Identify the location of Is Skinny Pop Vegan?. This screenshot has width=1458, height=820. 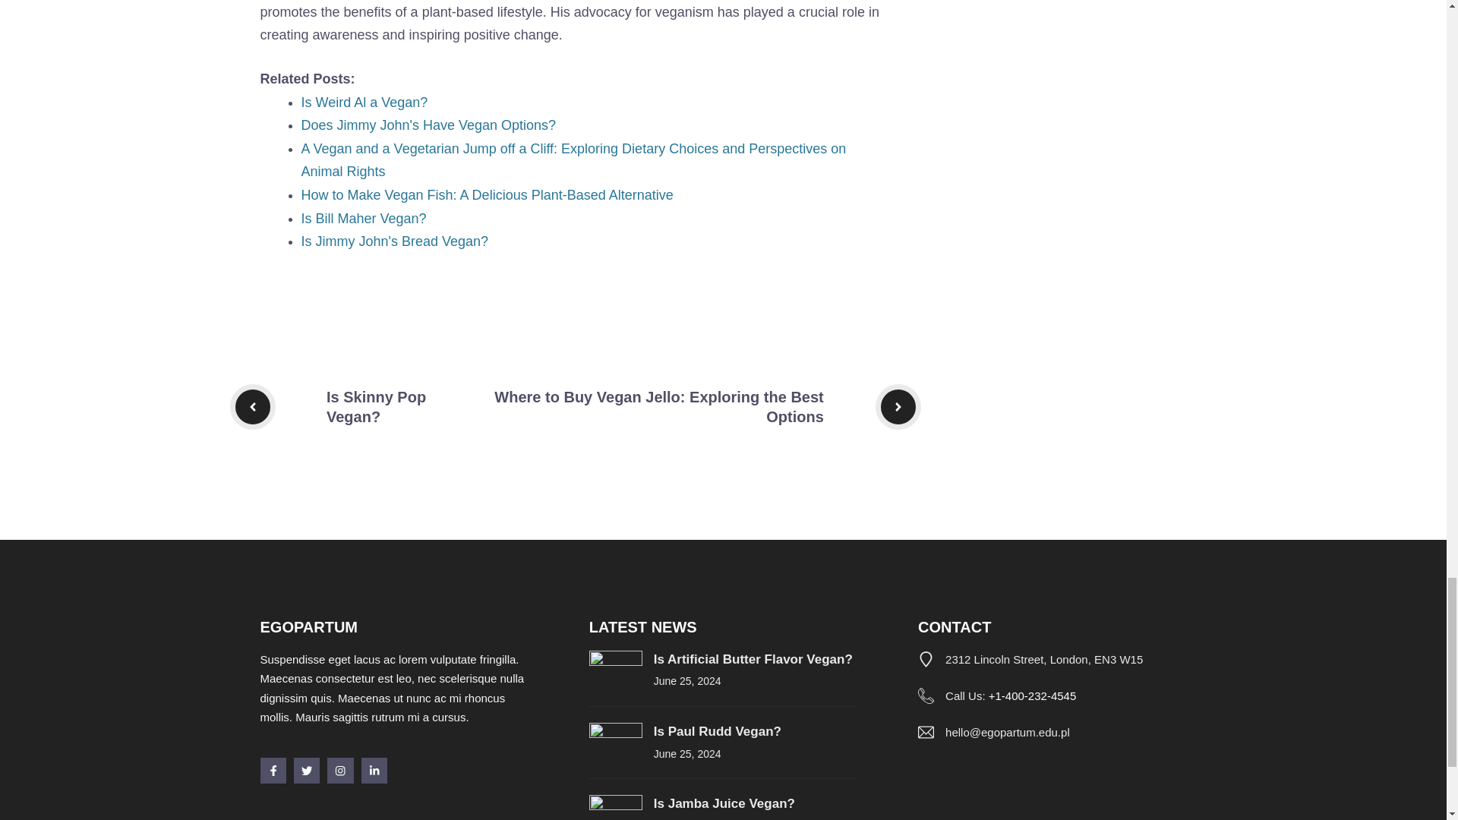
(376, 407).